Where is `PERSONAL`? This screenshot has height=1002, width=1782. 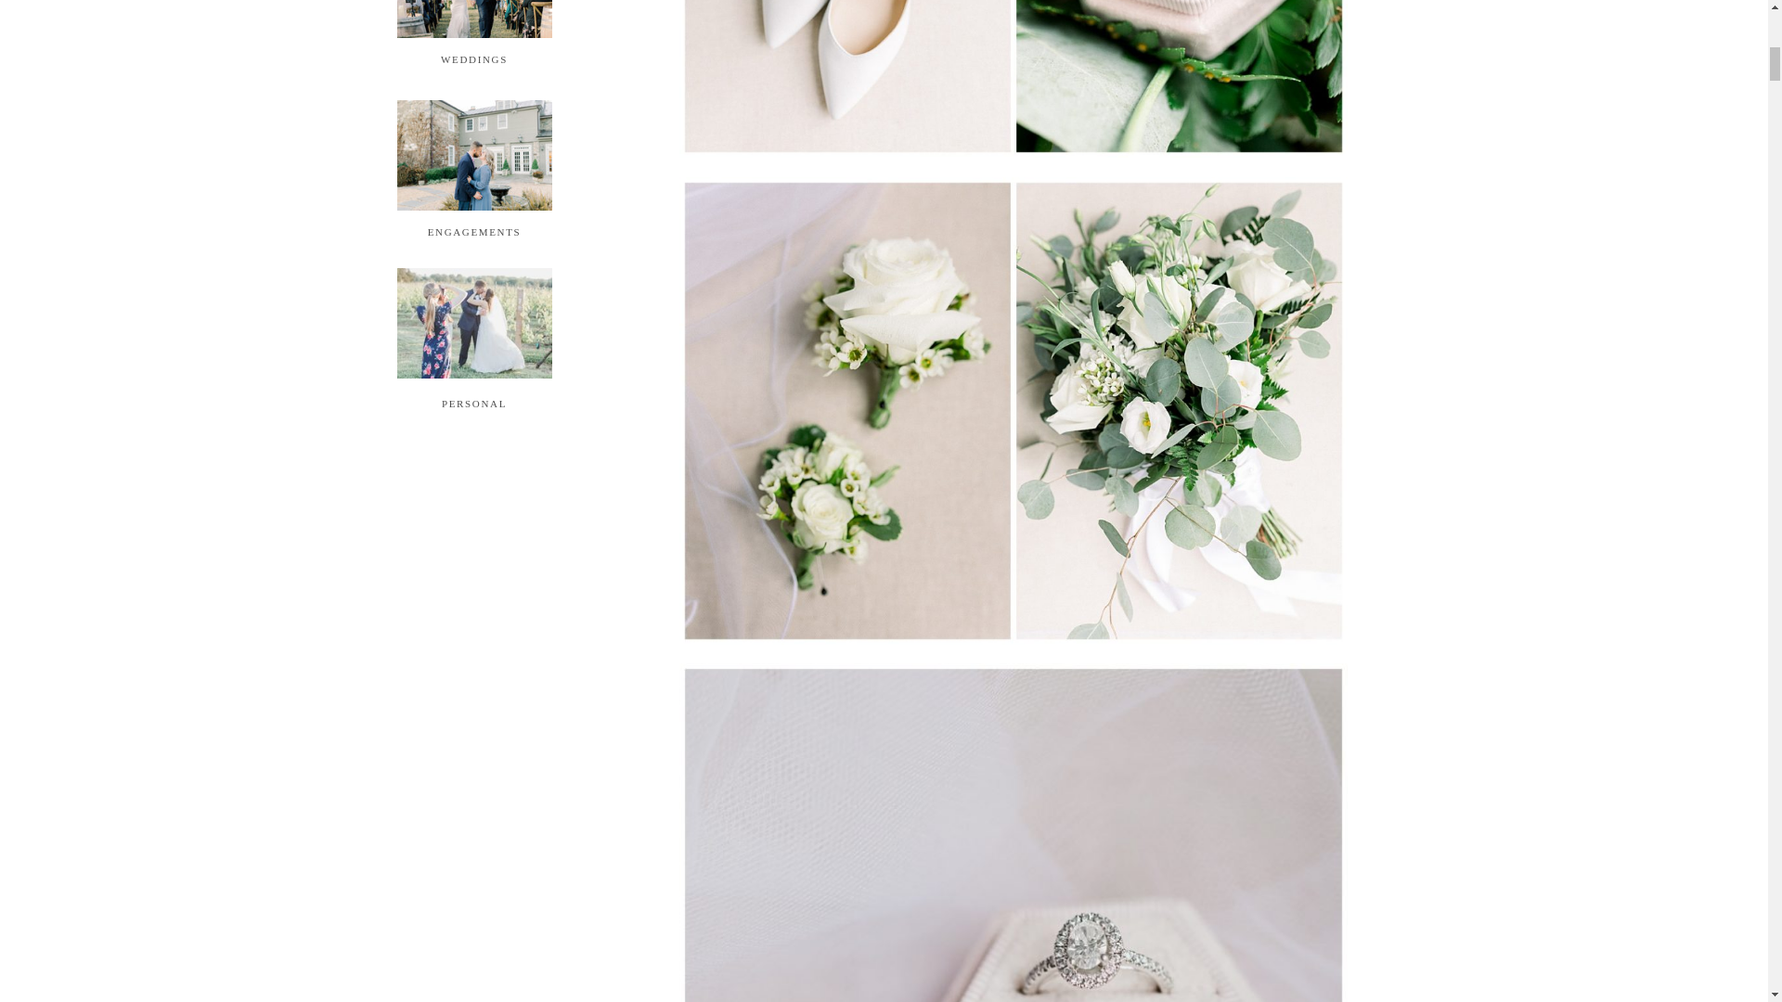
PERSONAL is located at coordinates (473, 402).